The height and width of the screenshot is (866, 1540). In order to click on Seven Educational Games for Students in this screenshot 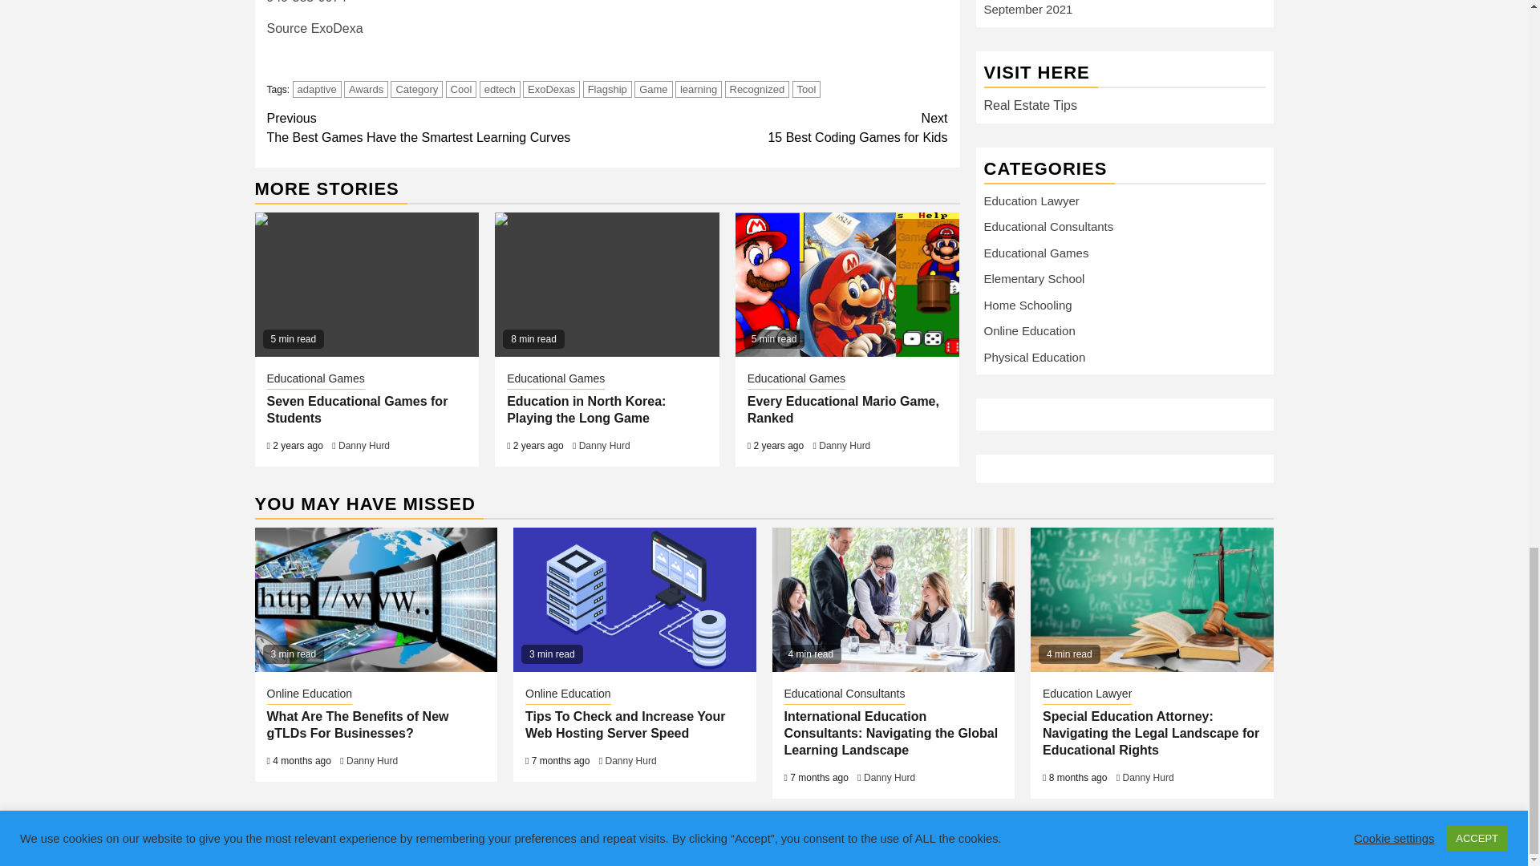, I will do `click(367, 284)`.